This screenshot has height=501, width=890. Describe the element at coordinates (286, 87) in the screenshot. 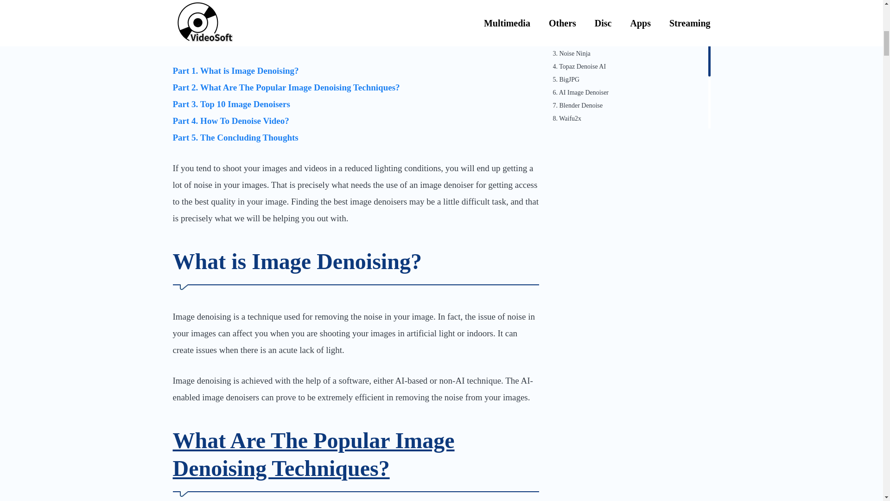

I see `Part 2. What Are The Popular Image Denoising Techniques?` at that location.